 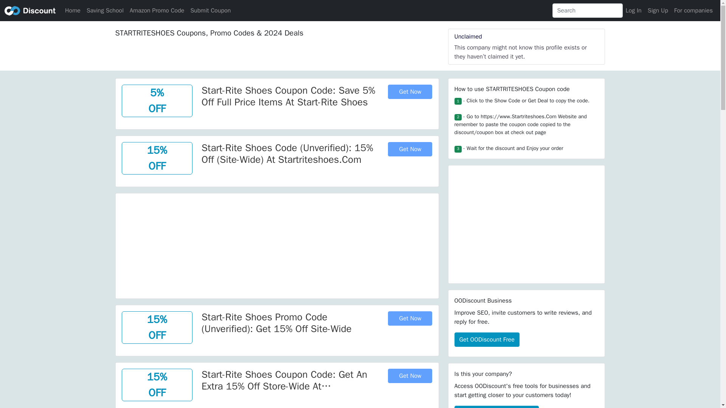 What do you see at coordinates (210, 10) in the screenshot?
I see `Submit Coupon` at bounding box center [210, 10].